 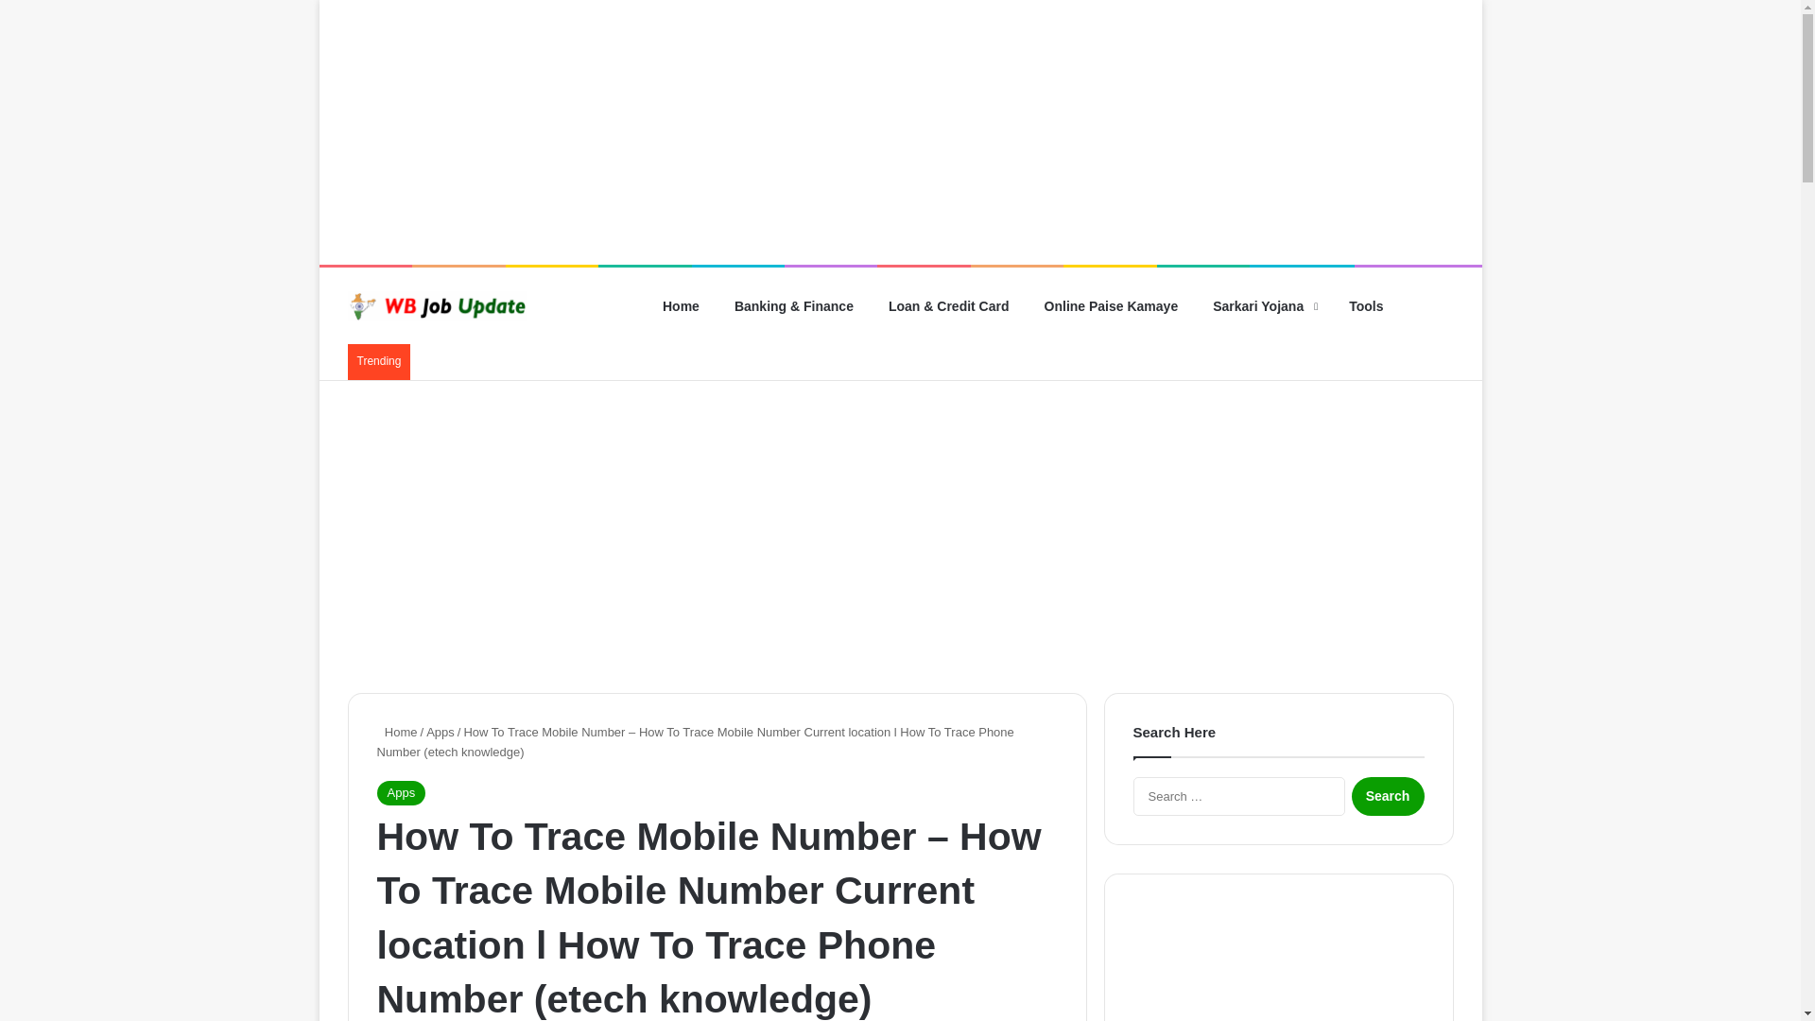 What do you see at coordinates (1108, 306) in the screenshot?
I see `Online Paise Kamaye` at bounding box center [1108, 306].